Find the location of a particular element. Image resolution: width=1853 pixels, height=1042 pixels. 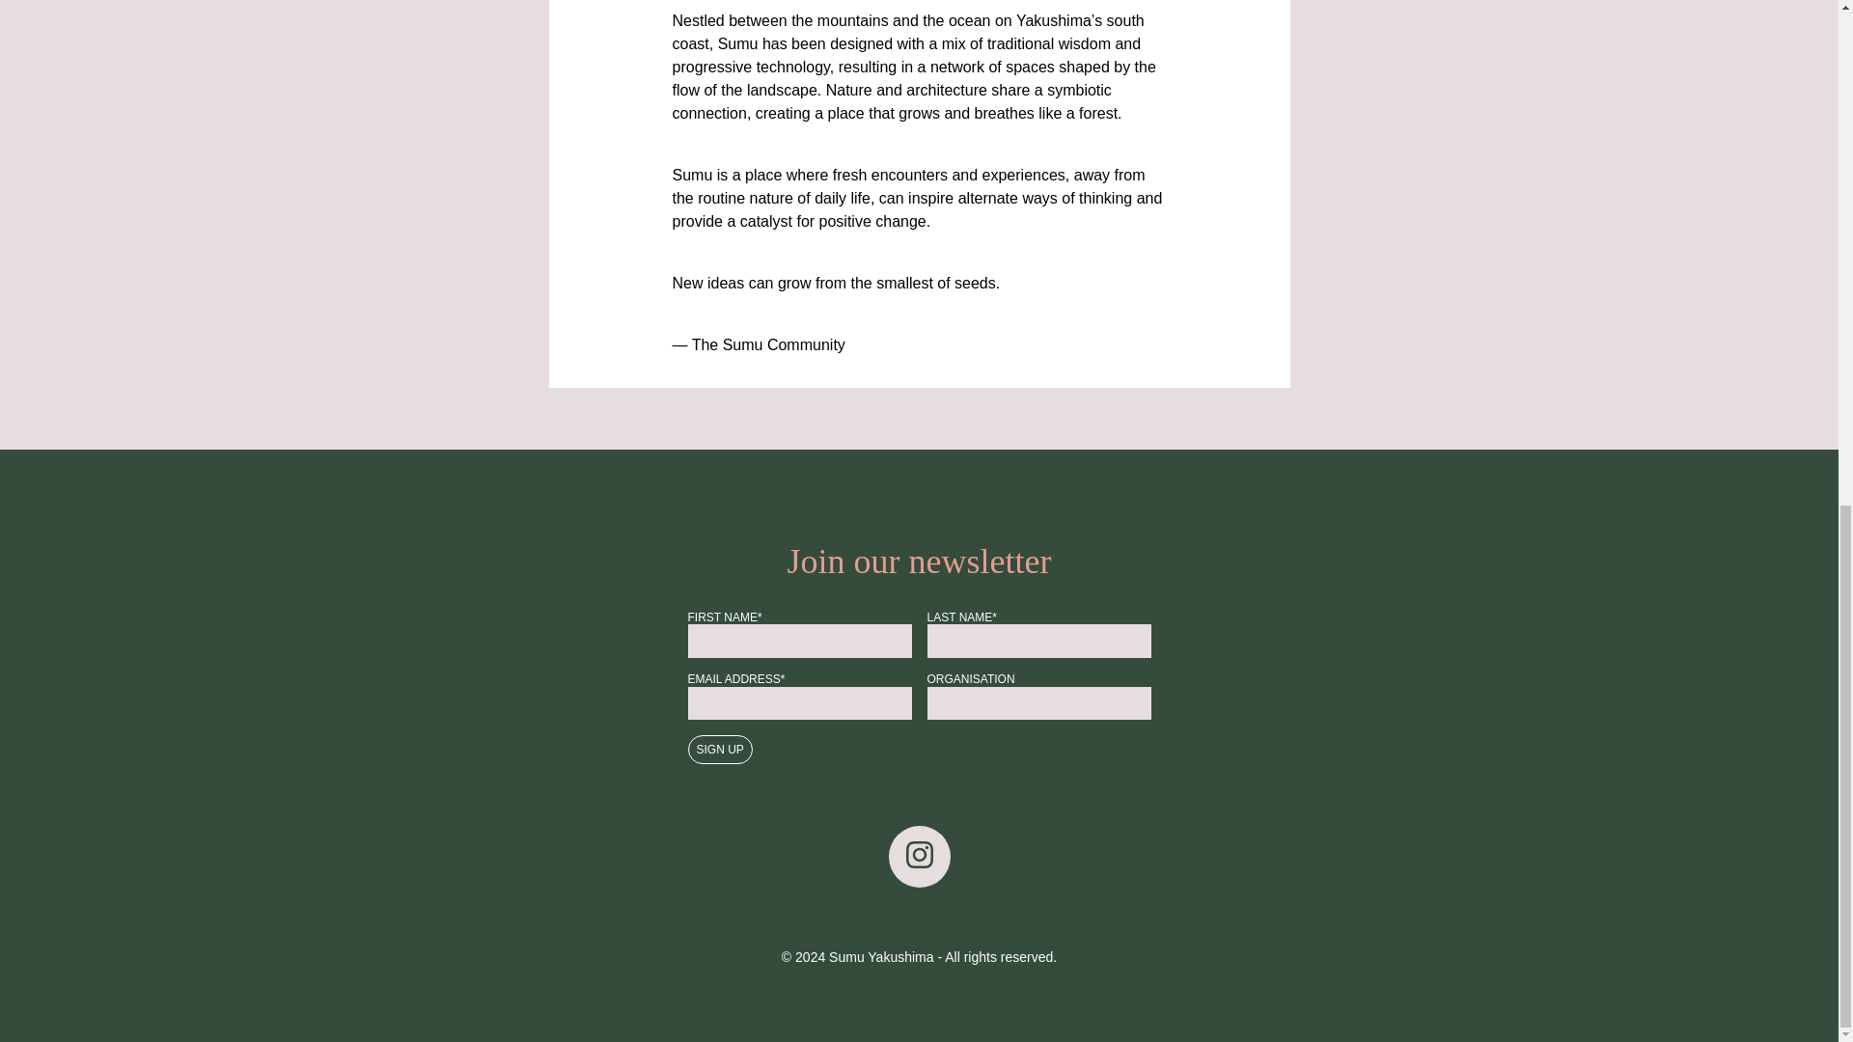

Sign up is located at coordinates (720, 749).